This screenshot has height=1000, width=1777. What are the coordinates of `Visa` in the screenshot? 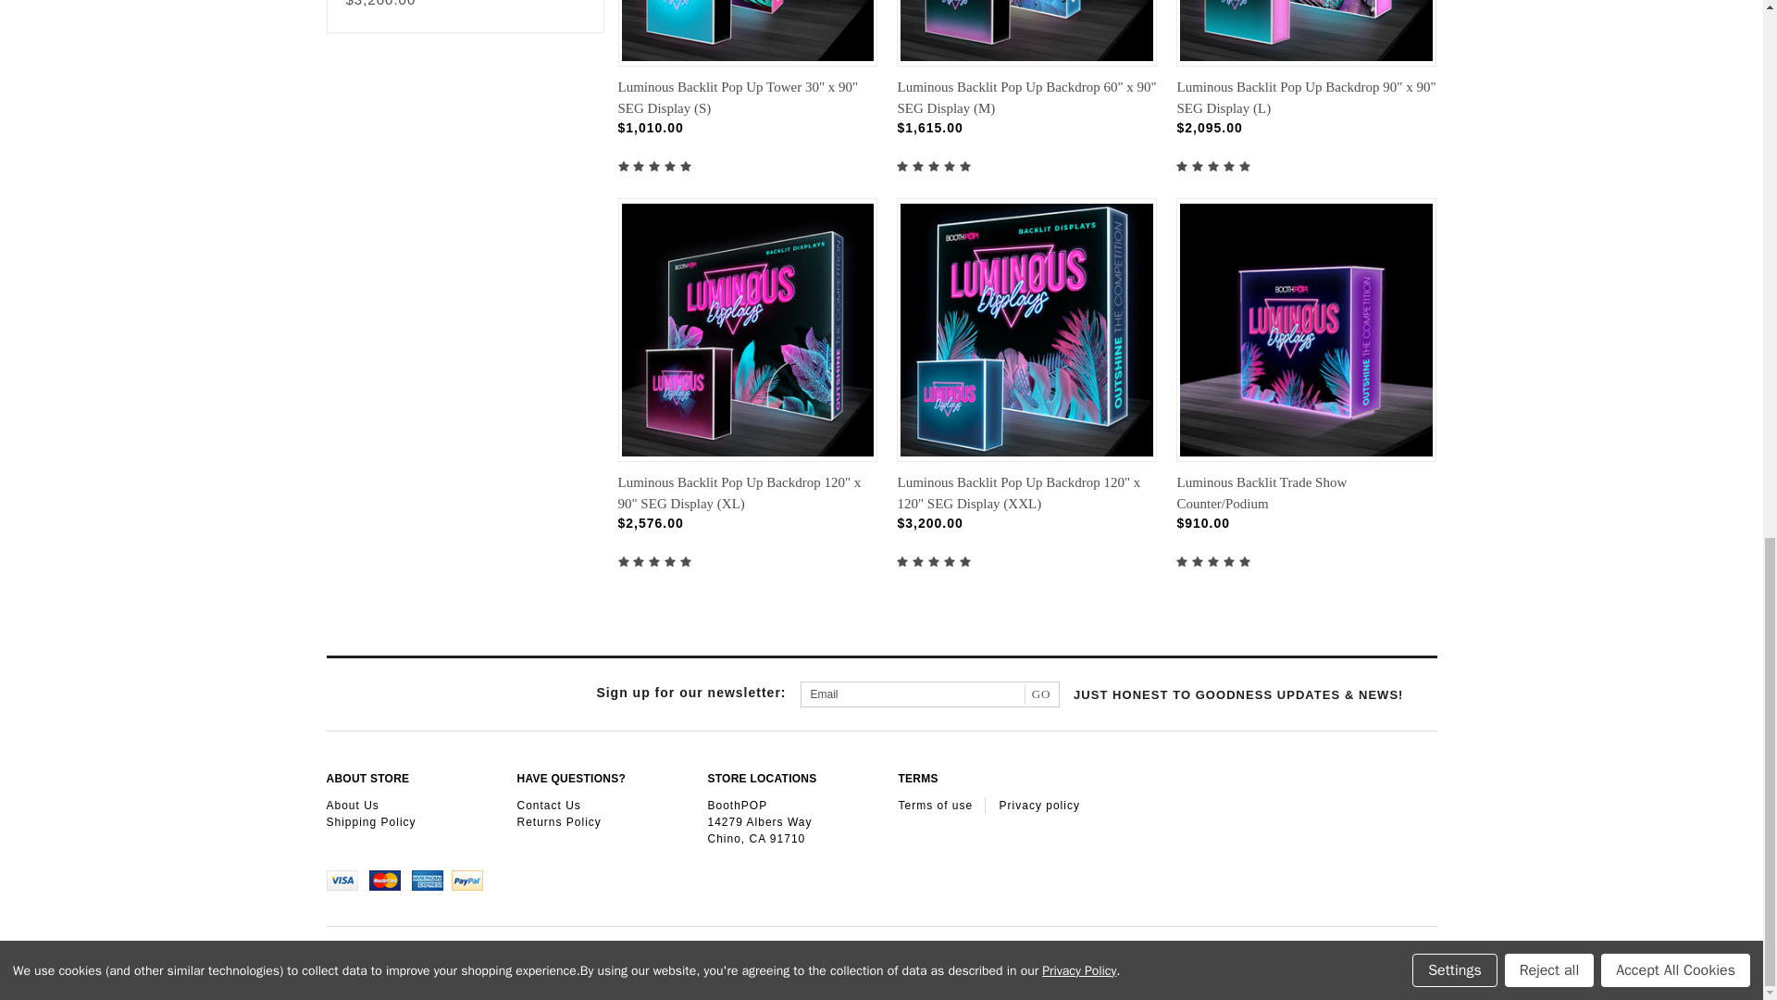 It's located at (346, 879).